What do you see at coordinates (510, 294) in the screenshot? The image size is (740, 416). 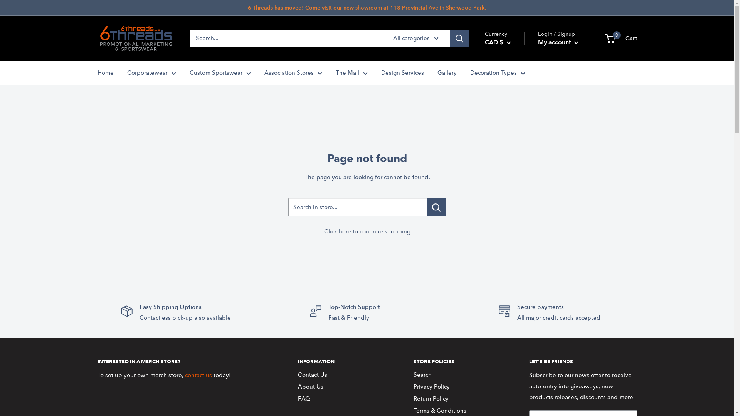 I see `BSD` at bounding box center [510, 294].